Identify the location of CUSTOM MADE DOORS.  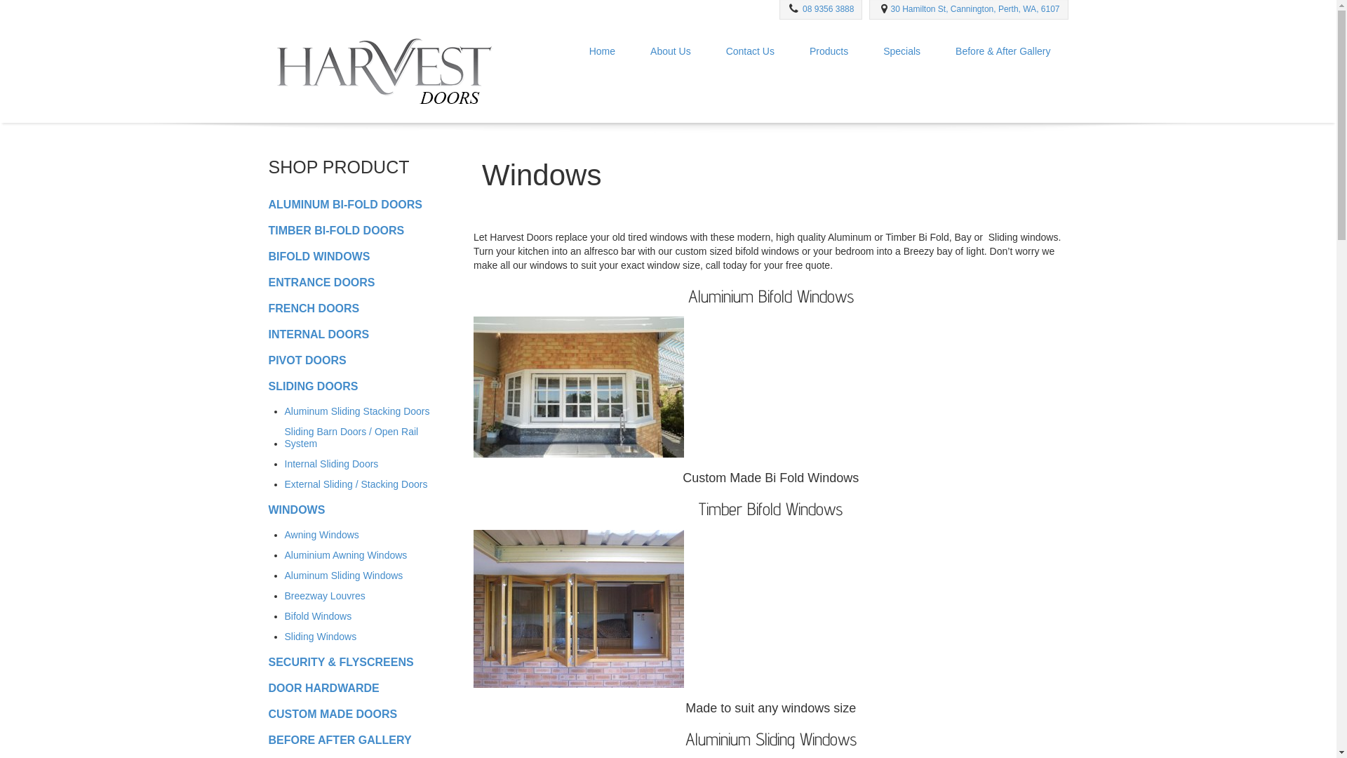
(333, 713).